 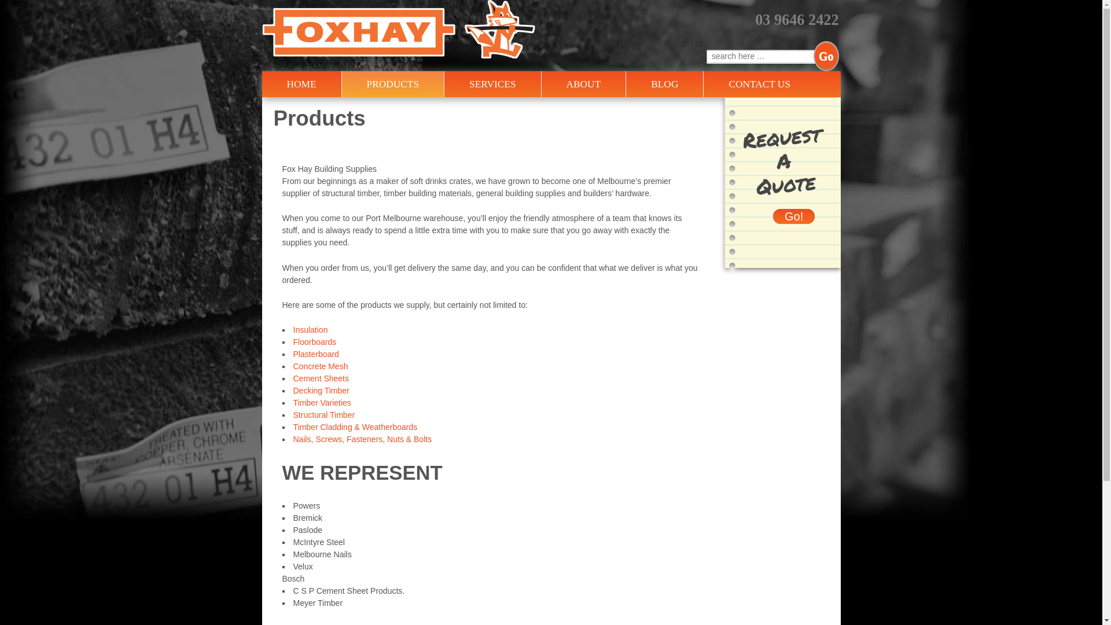 What do you see at coordinates (492, 84) in the screenshot?
I see `SERVICES` at bounding box center [492, 84].